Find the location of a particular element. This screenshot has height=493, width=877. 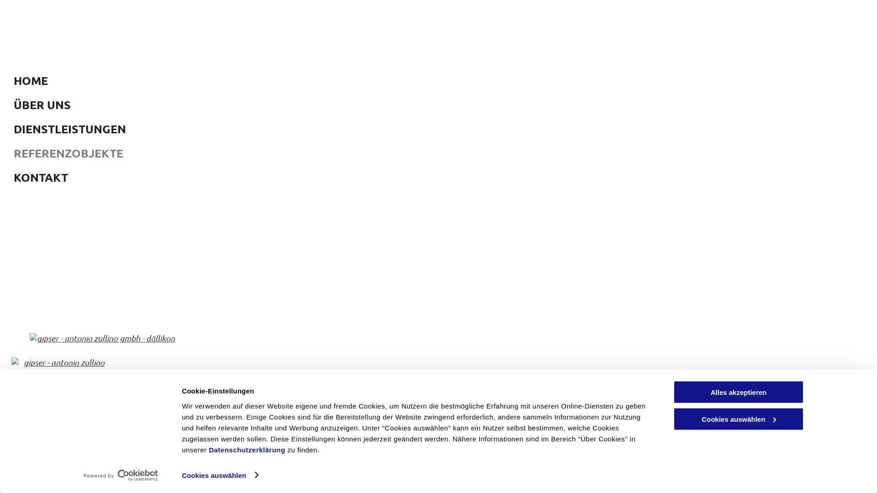

DIENSTLEISTUNGEN is located at coordinates (276, 129).